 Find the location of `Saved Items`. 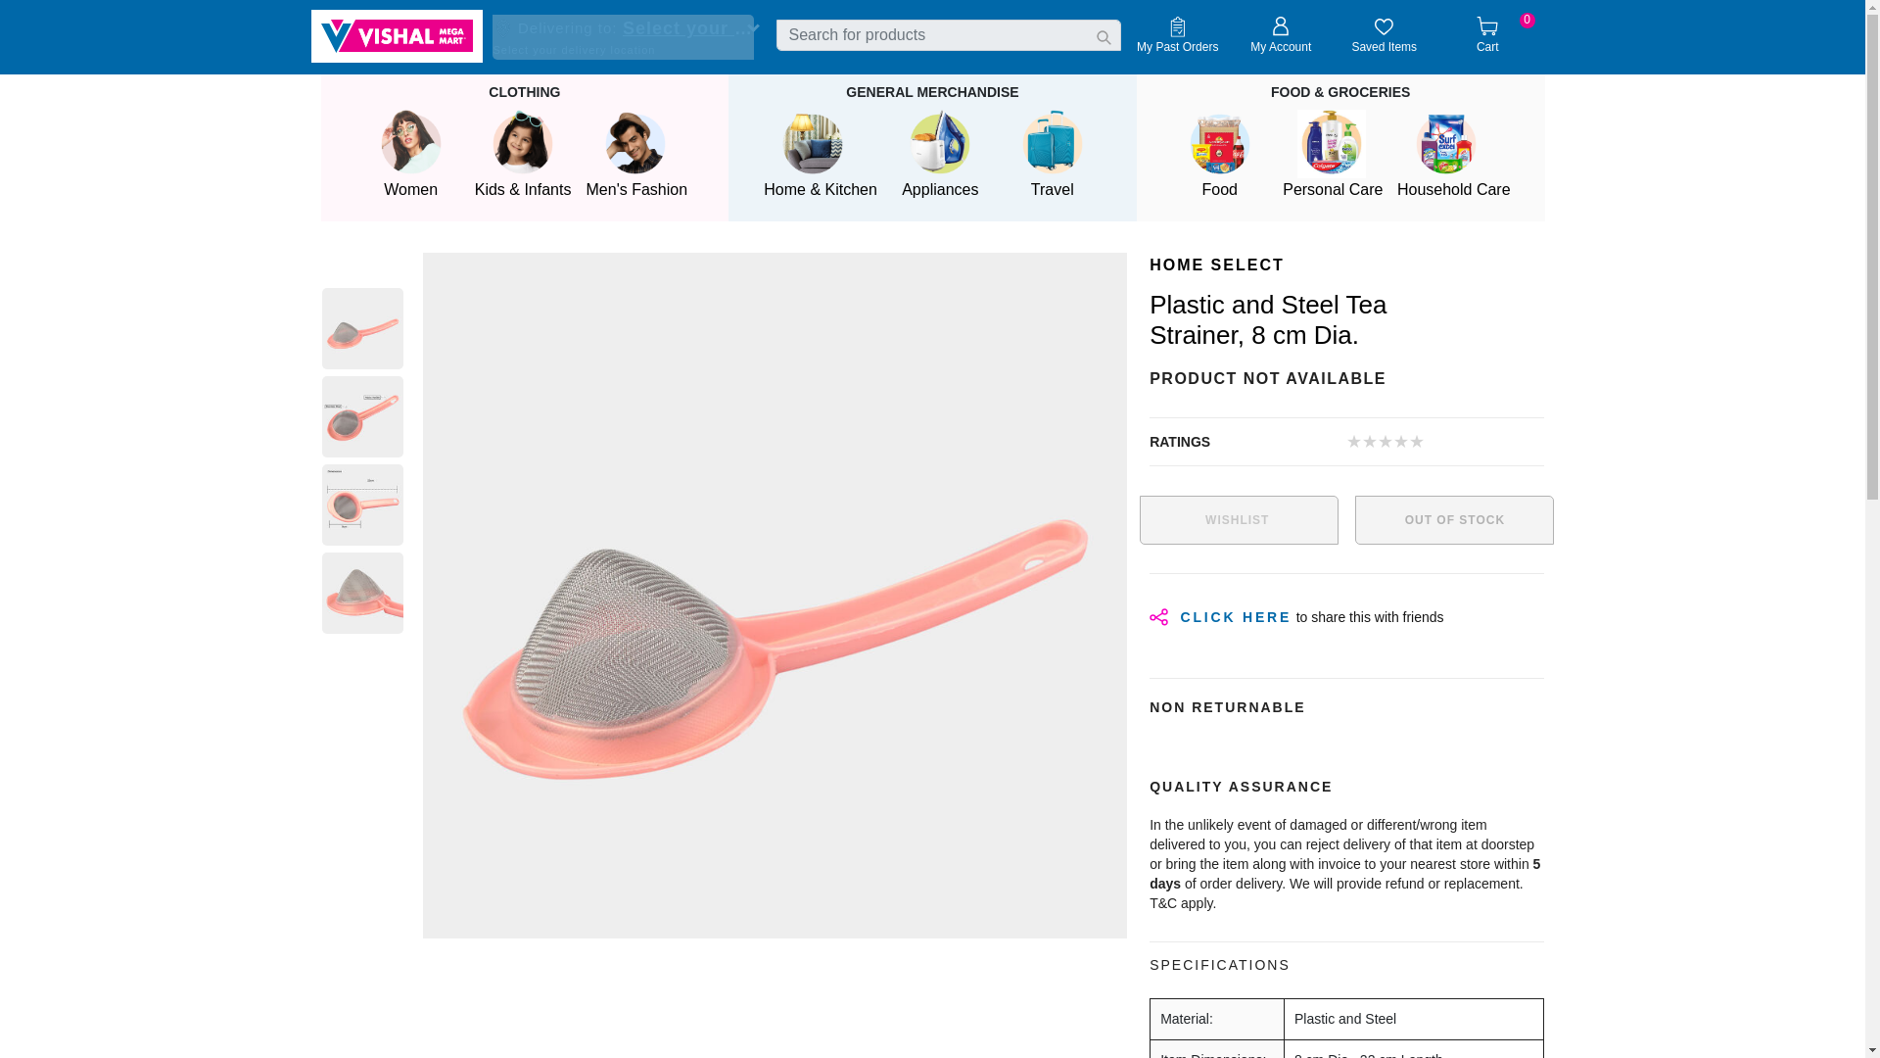

Saved Items is located at coordinates (1177, 37).